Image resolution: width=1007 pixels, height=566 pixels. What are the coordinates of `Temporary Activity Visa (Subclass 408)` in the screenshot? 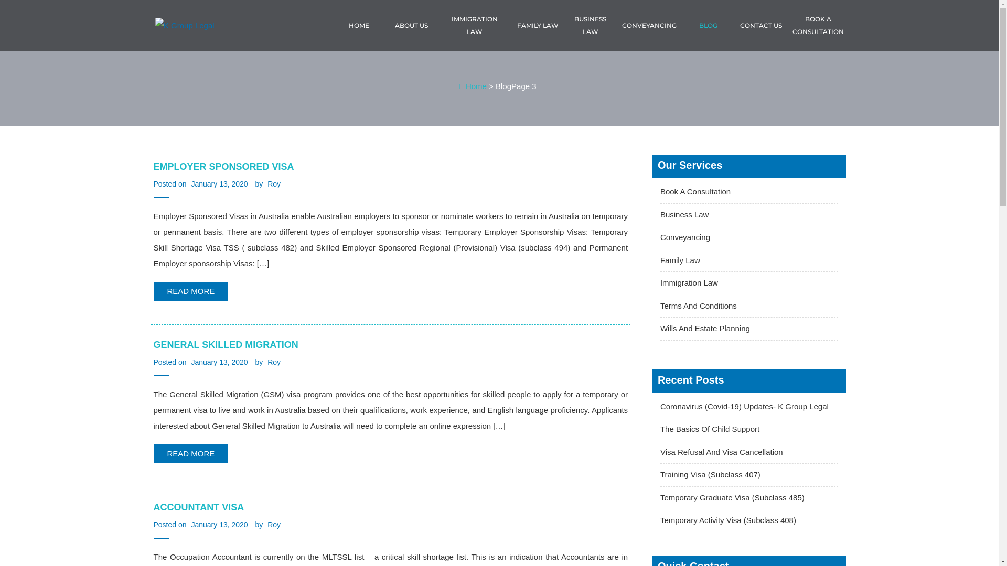 It's located at (749, 521).